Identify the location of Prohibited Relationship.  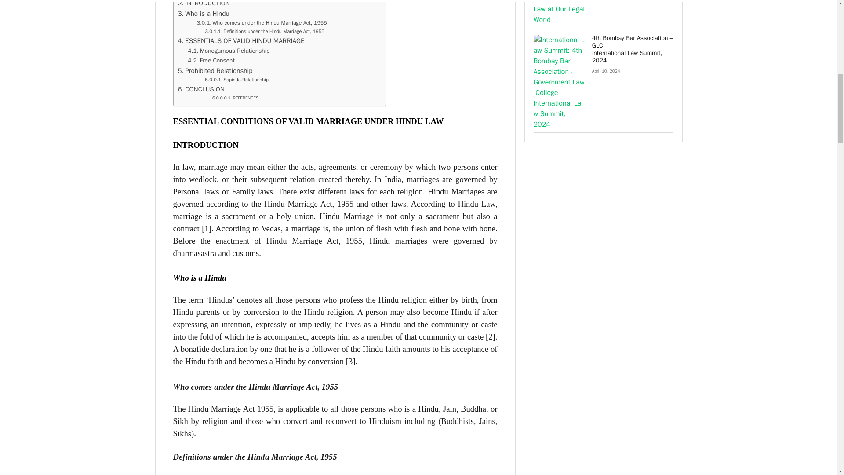
(215, 70).